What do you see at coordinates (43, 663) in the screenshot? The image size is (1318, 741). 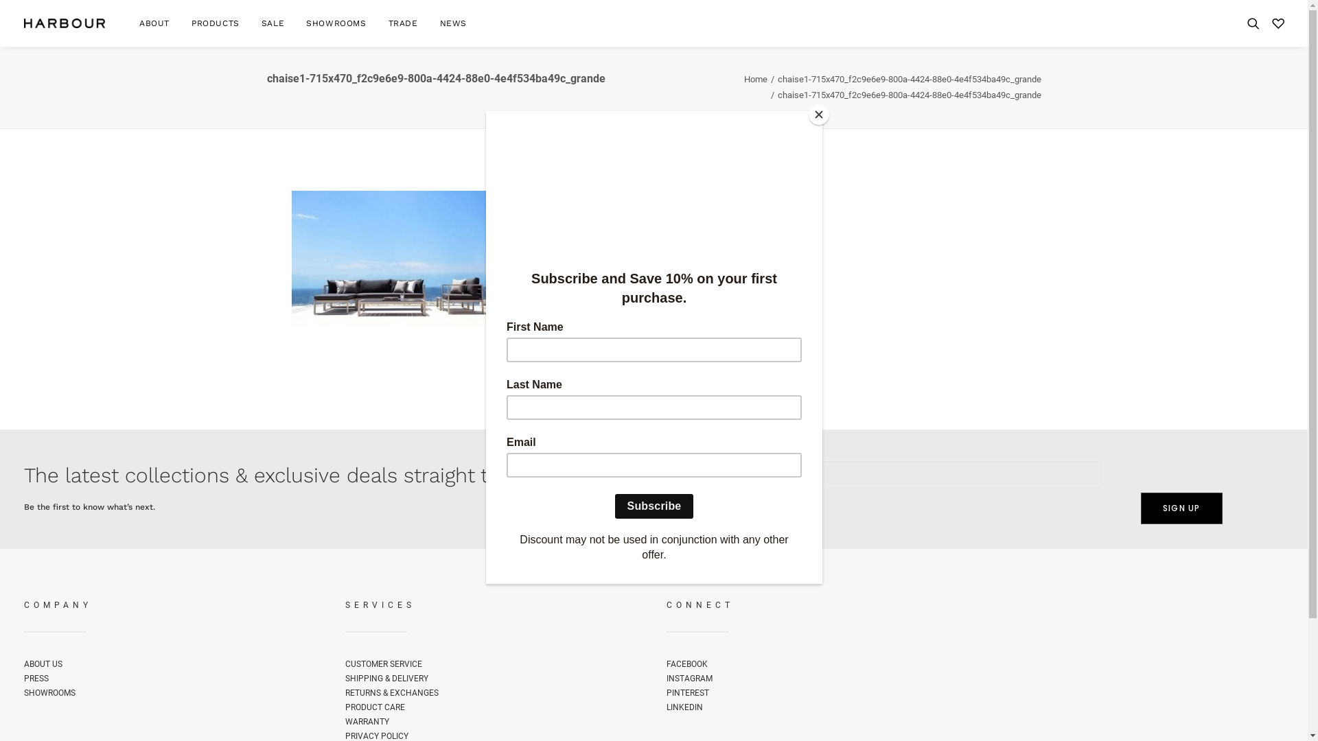 I see `ABOUT US` at bounding box center [43, 663].